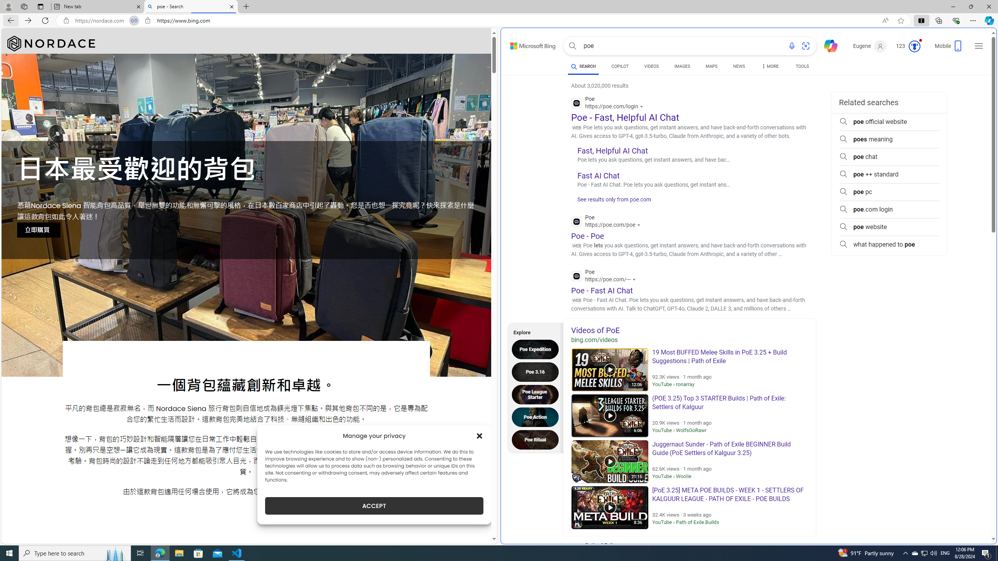  What do you see at coordinates (915, 46) in the screenshot?
I see `Class: medal-circled` at bounding box center [915, 46].